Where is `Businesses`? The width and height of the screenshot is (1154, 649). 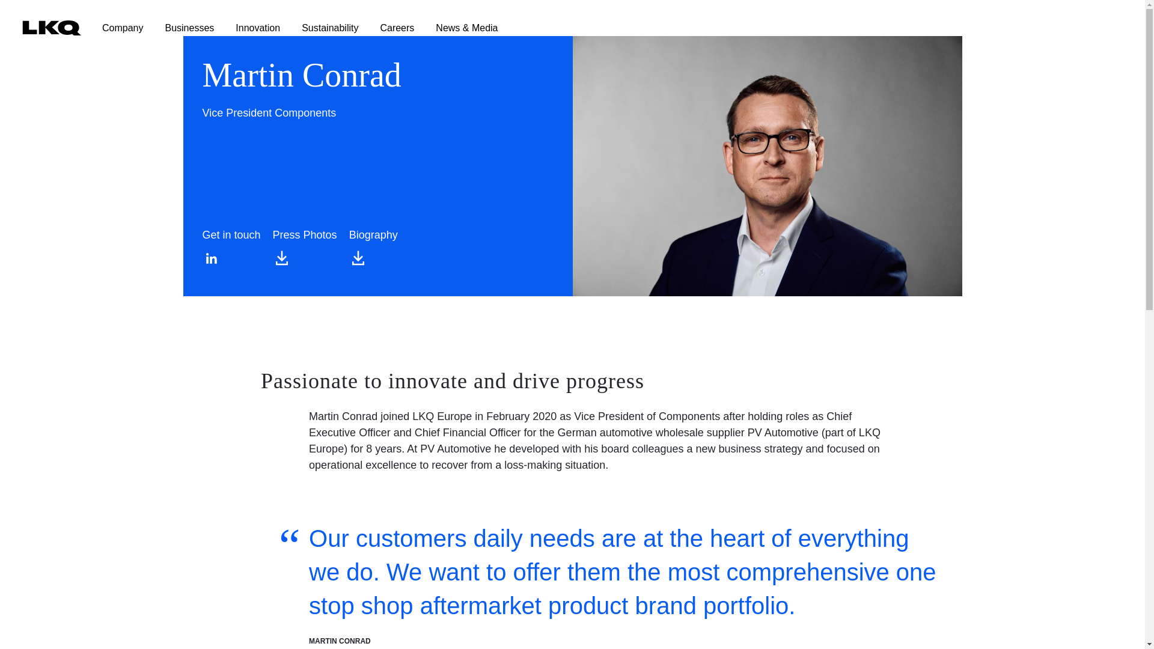
Businesses is located at coordinates (178, 21).